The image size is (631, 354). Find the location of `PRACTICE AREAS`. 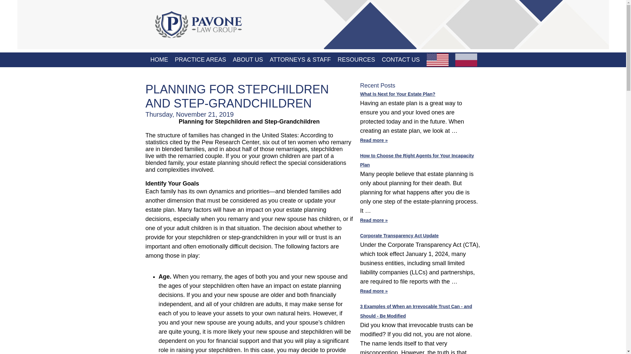

PRACTICE AREAS is located at coordinates (200, 60).